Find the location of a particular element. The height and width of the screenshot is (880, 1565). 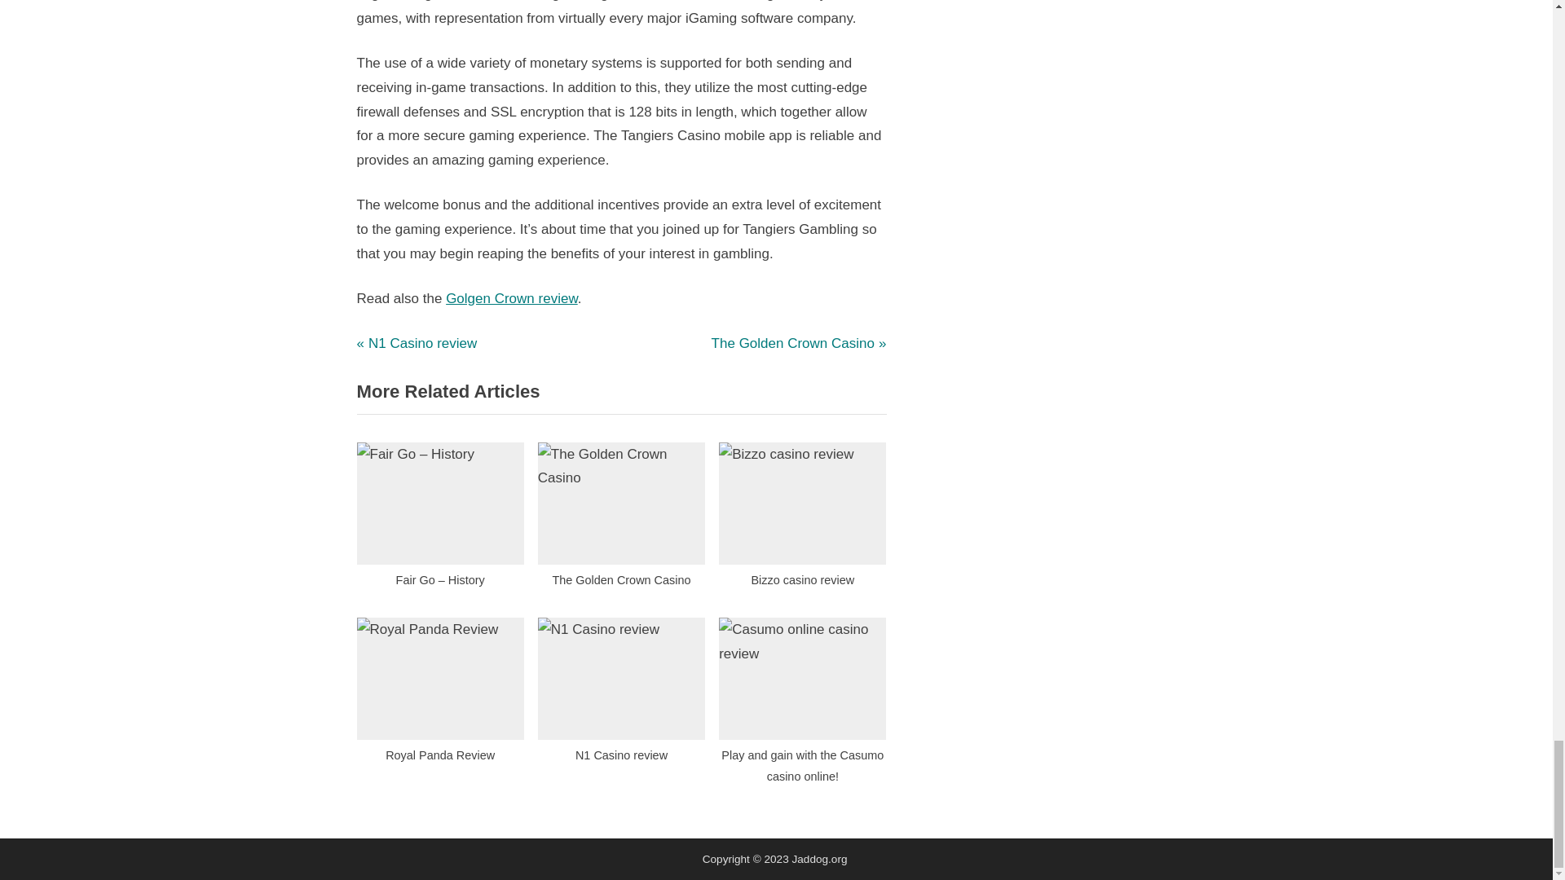

Golgen Crown review is located at coordinates (802, 695).